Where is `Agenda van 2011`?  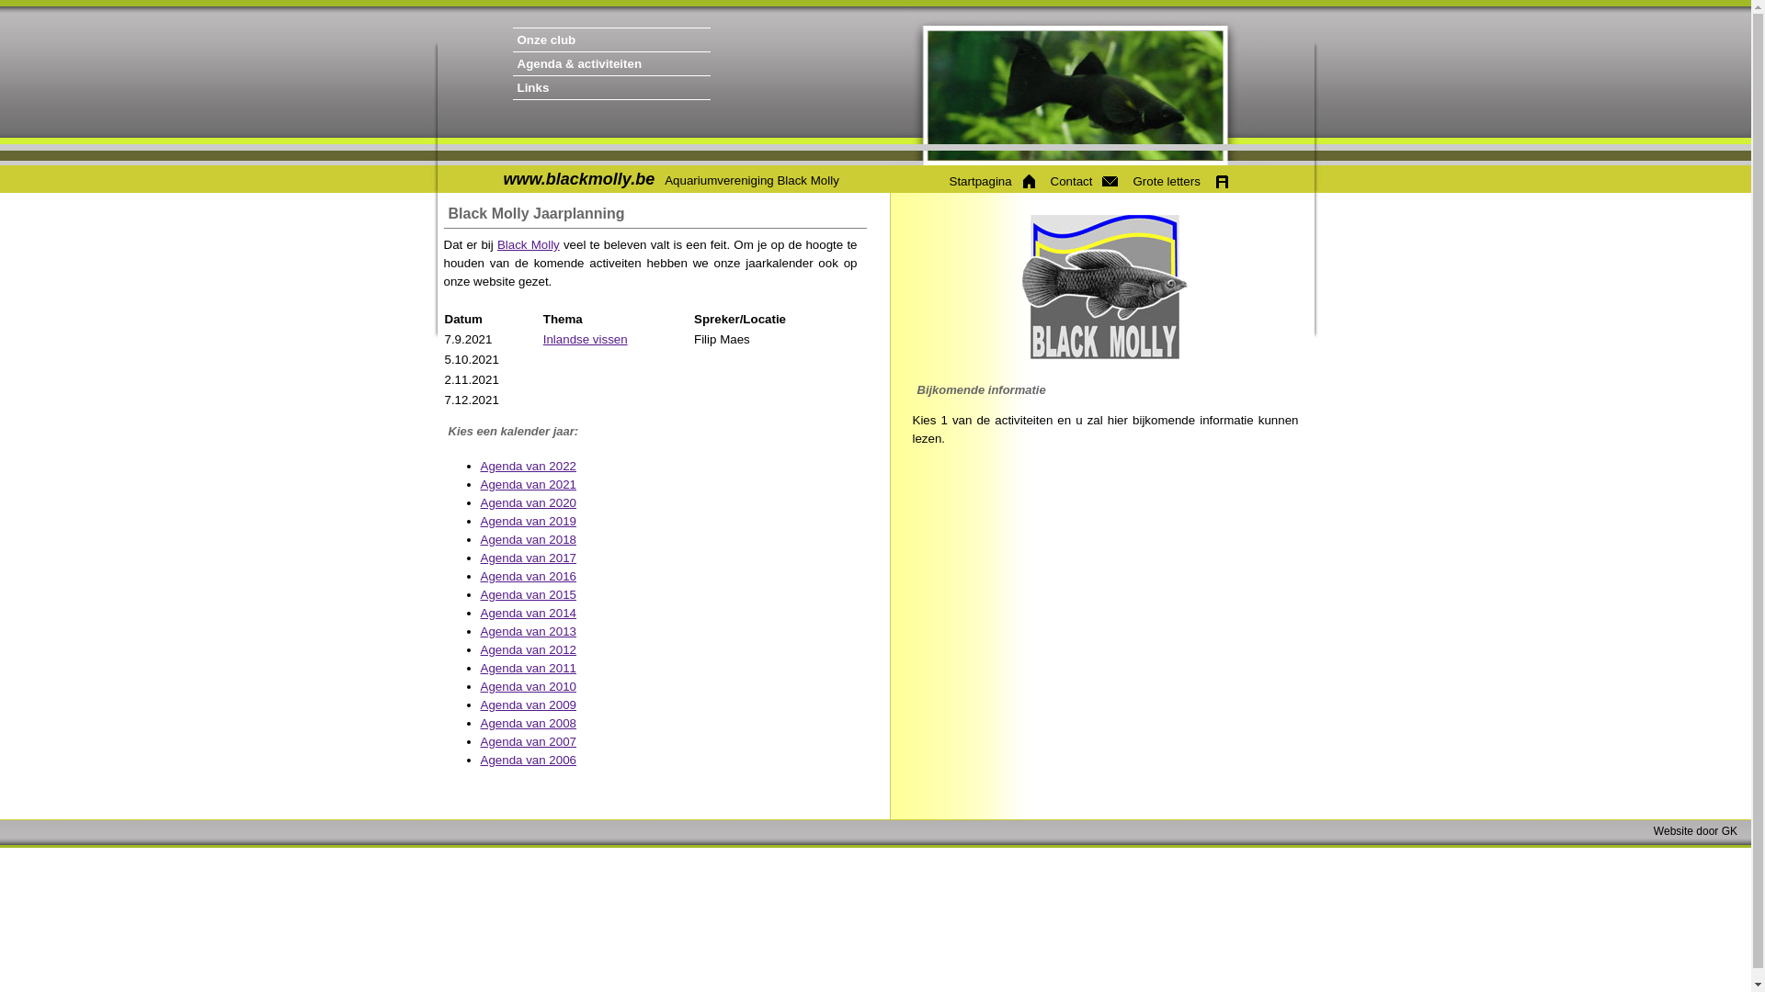 Agenda van 2011 is located at coordinates (528, 669).